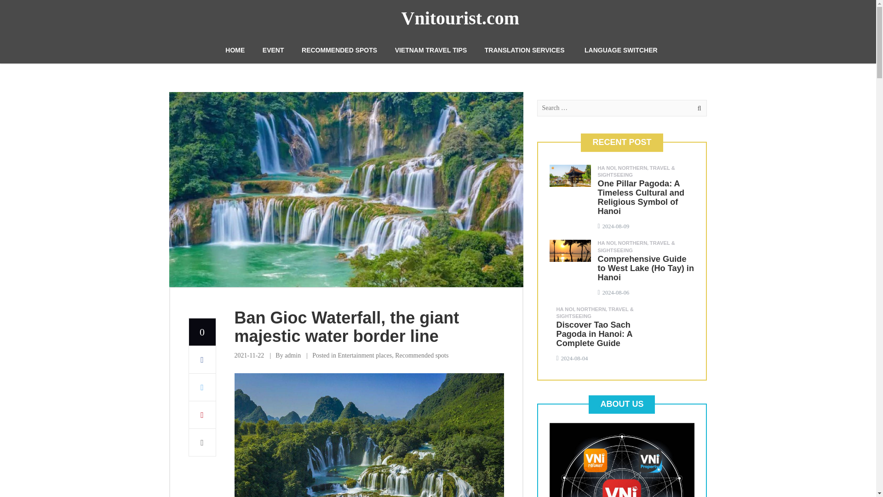  Describe the element at coordinates (621, 50) in the screenshot. I see `LANGUAGE SWITCHER` at that location.